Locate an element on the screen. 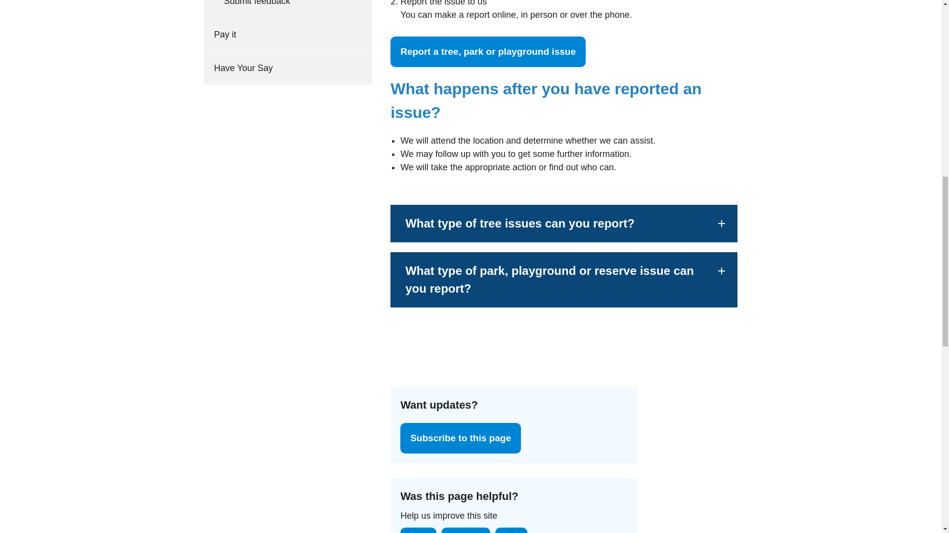 The image size is (949, 533). Maybe is located at coordinates (466, 530).